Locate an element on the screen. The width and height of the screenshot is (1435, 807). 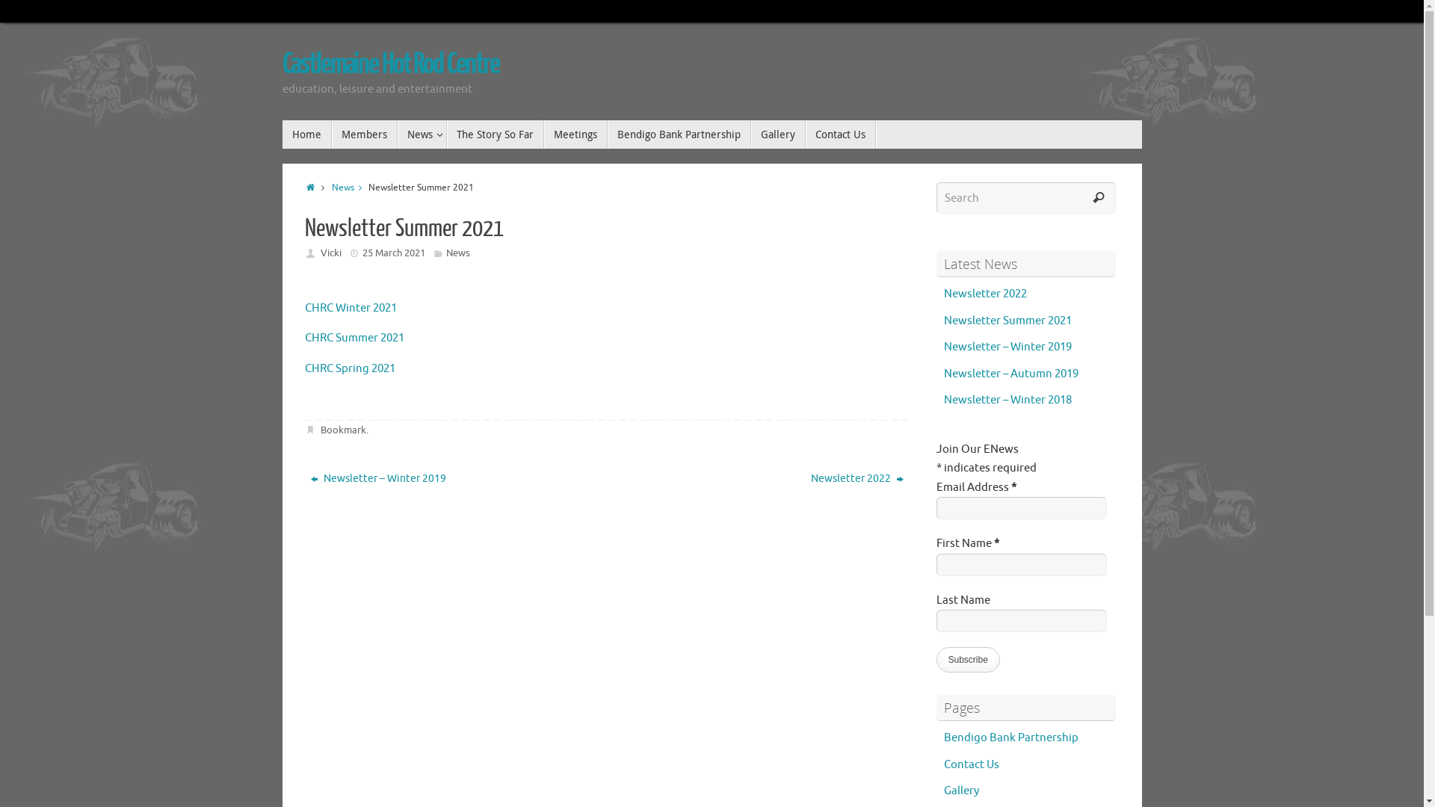
Home is located at coordinates (307, 134).